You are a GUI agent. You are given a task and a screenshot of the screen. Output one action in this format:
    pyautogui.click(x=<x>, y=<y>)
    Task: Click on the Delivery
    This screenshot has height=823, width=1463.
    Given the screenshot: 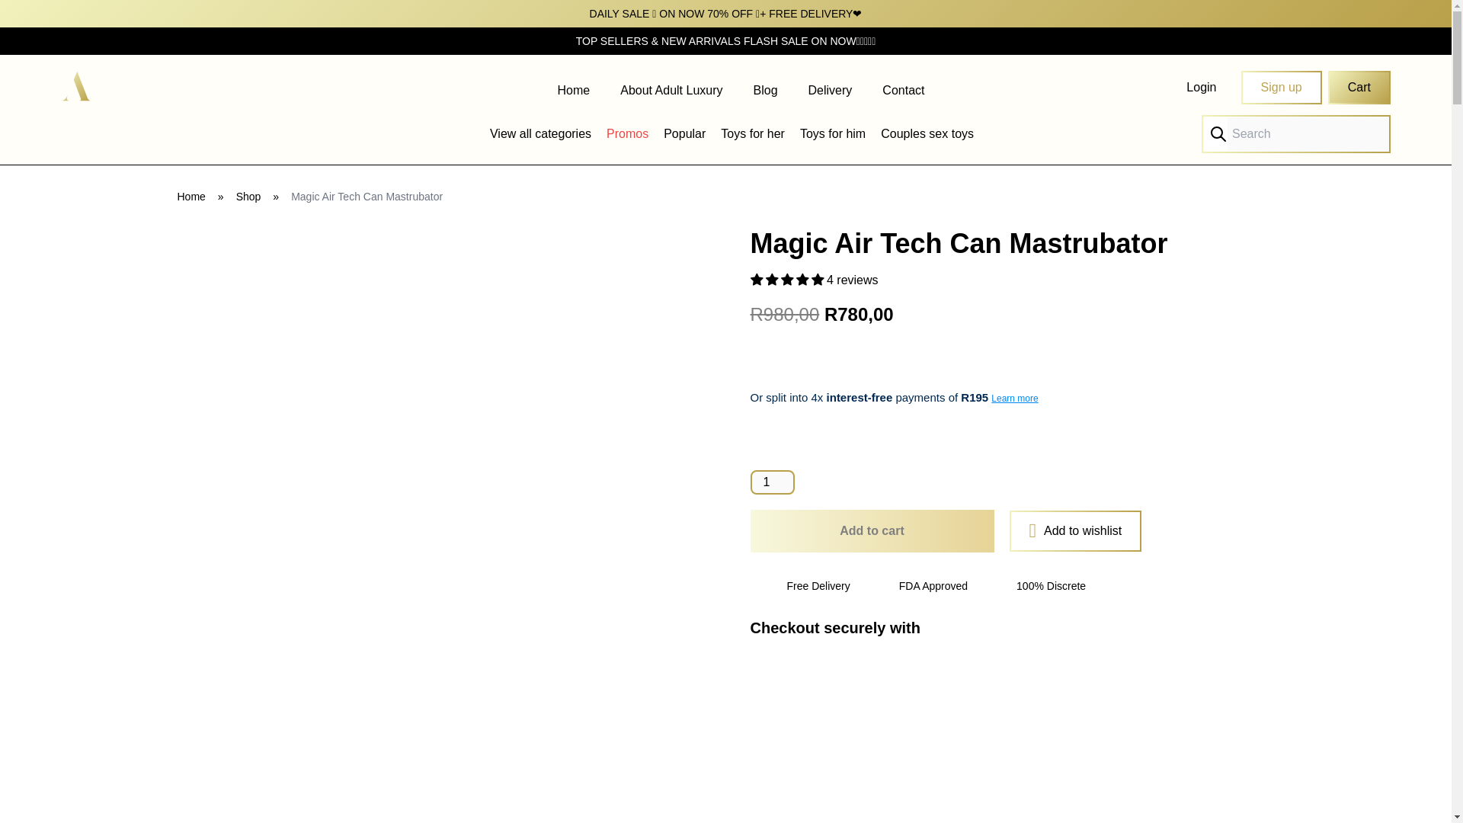 What is the action you would take?
    pyautogui.click(x=831, y=90)
    